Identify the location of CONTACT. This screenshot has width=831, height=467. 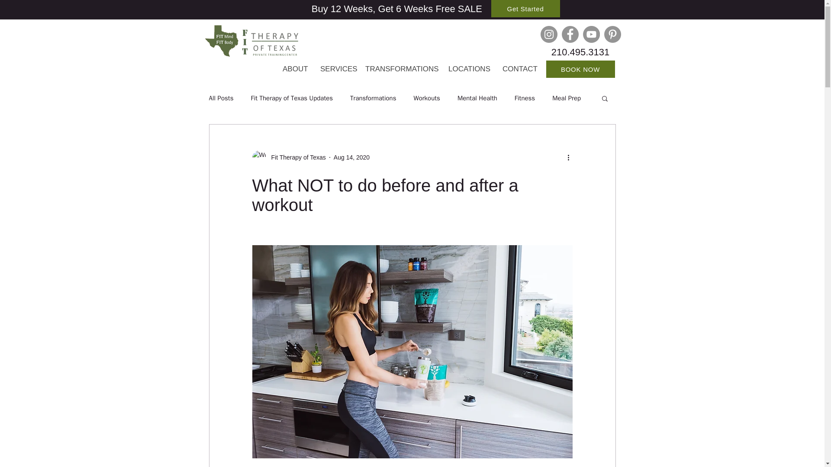
(519, 69).